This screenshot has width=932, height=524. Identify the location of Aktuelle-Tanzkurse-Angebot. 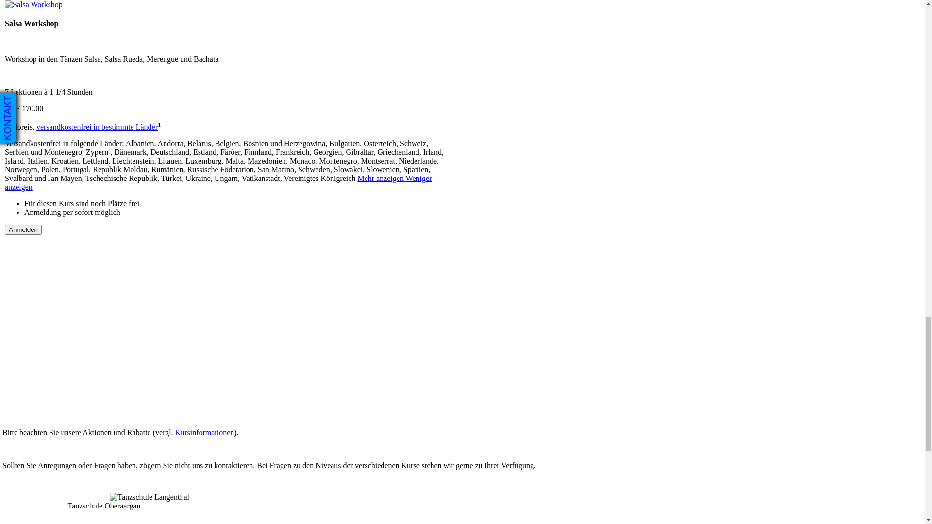
(65, 265).